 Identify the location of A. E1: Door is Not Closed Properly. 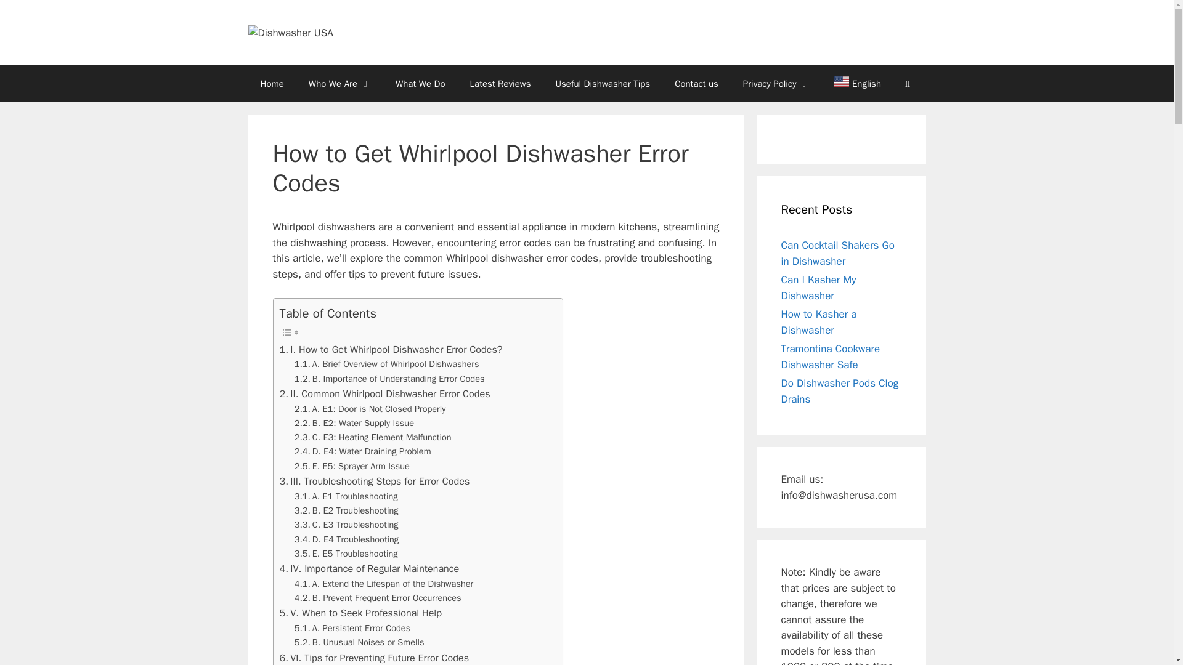
(370, 409).